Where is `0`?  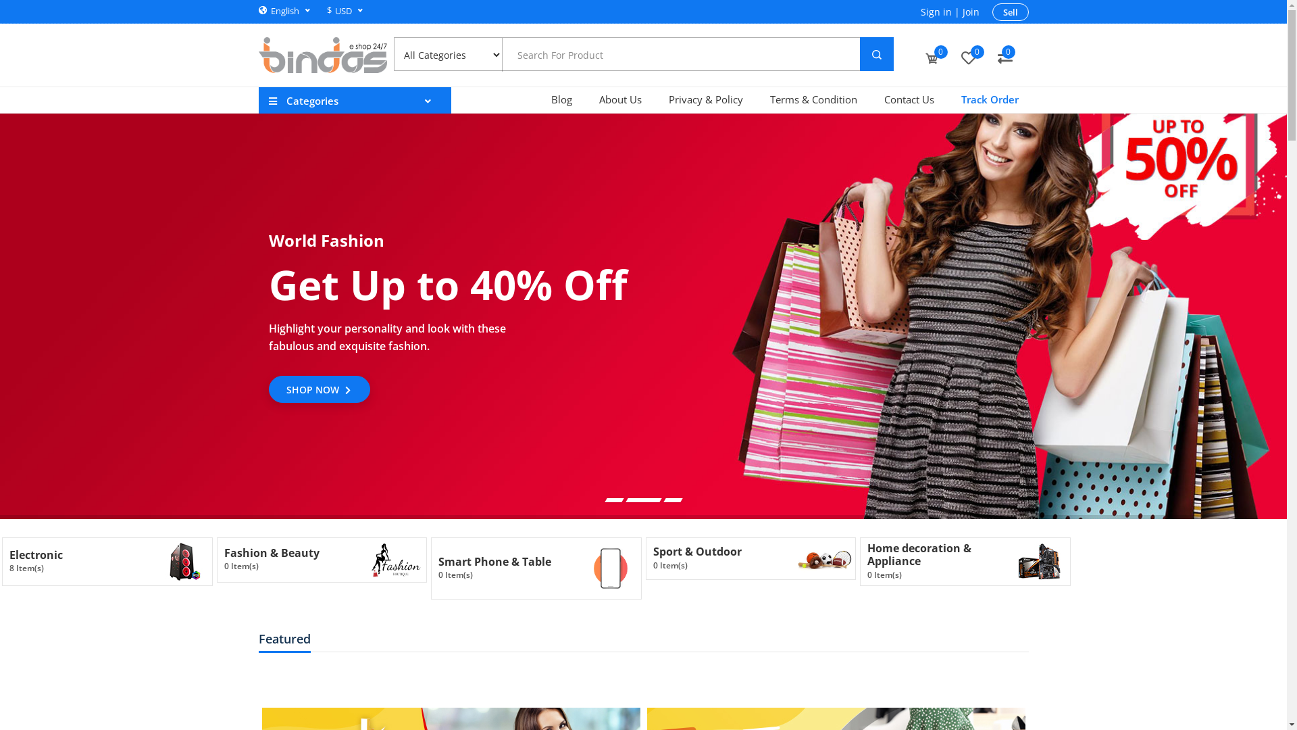 0 is located at coordinates (968, 59).